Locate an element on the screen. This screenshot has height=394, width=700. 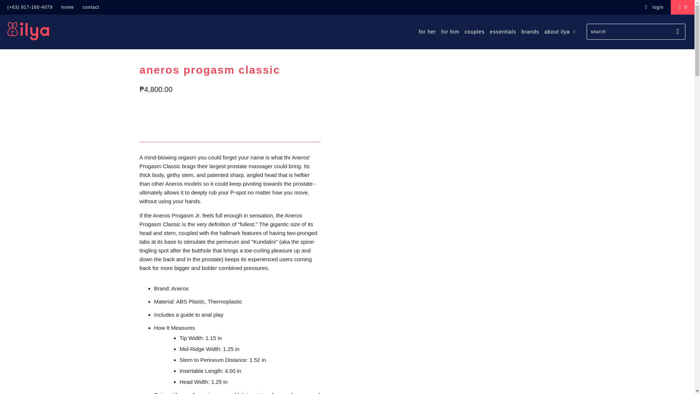
for her is located at coordinates (427, 32).